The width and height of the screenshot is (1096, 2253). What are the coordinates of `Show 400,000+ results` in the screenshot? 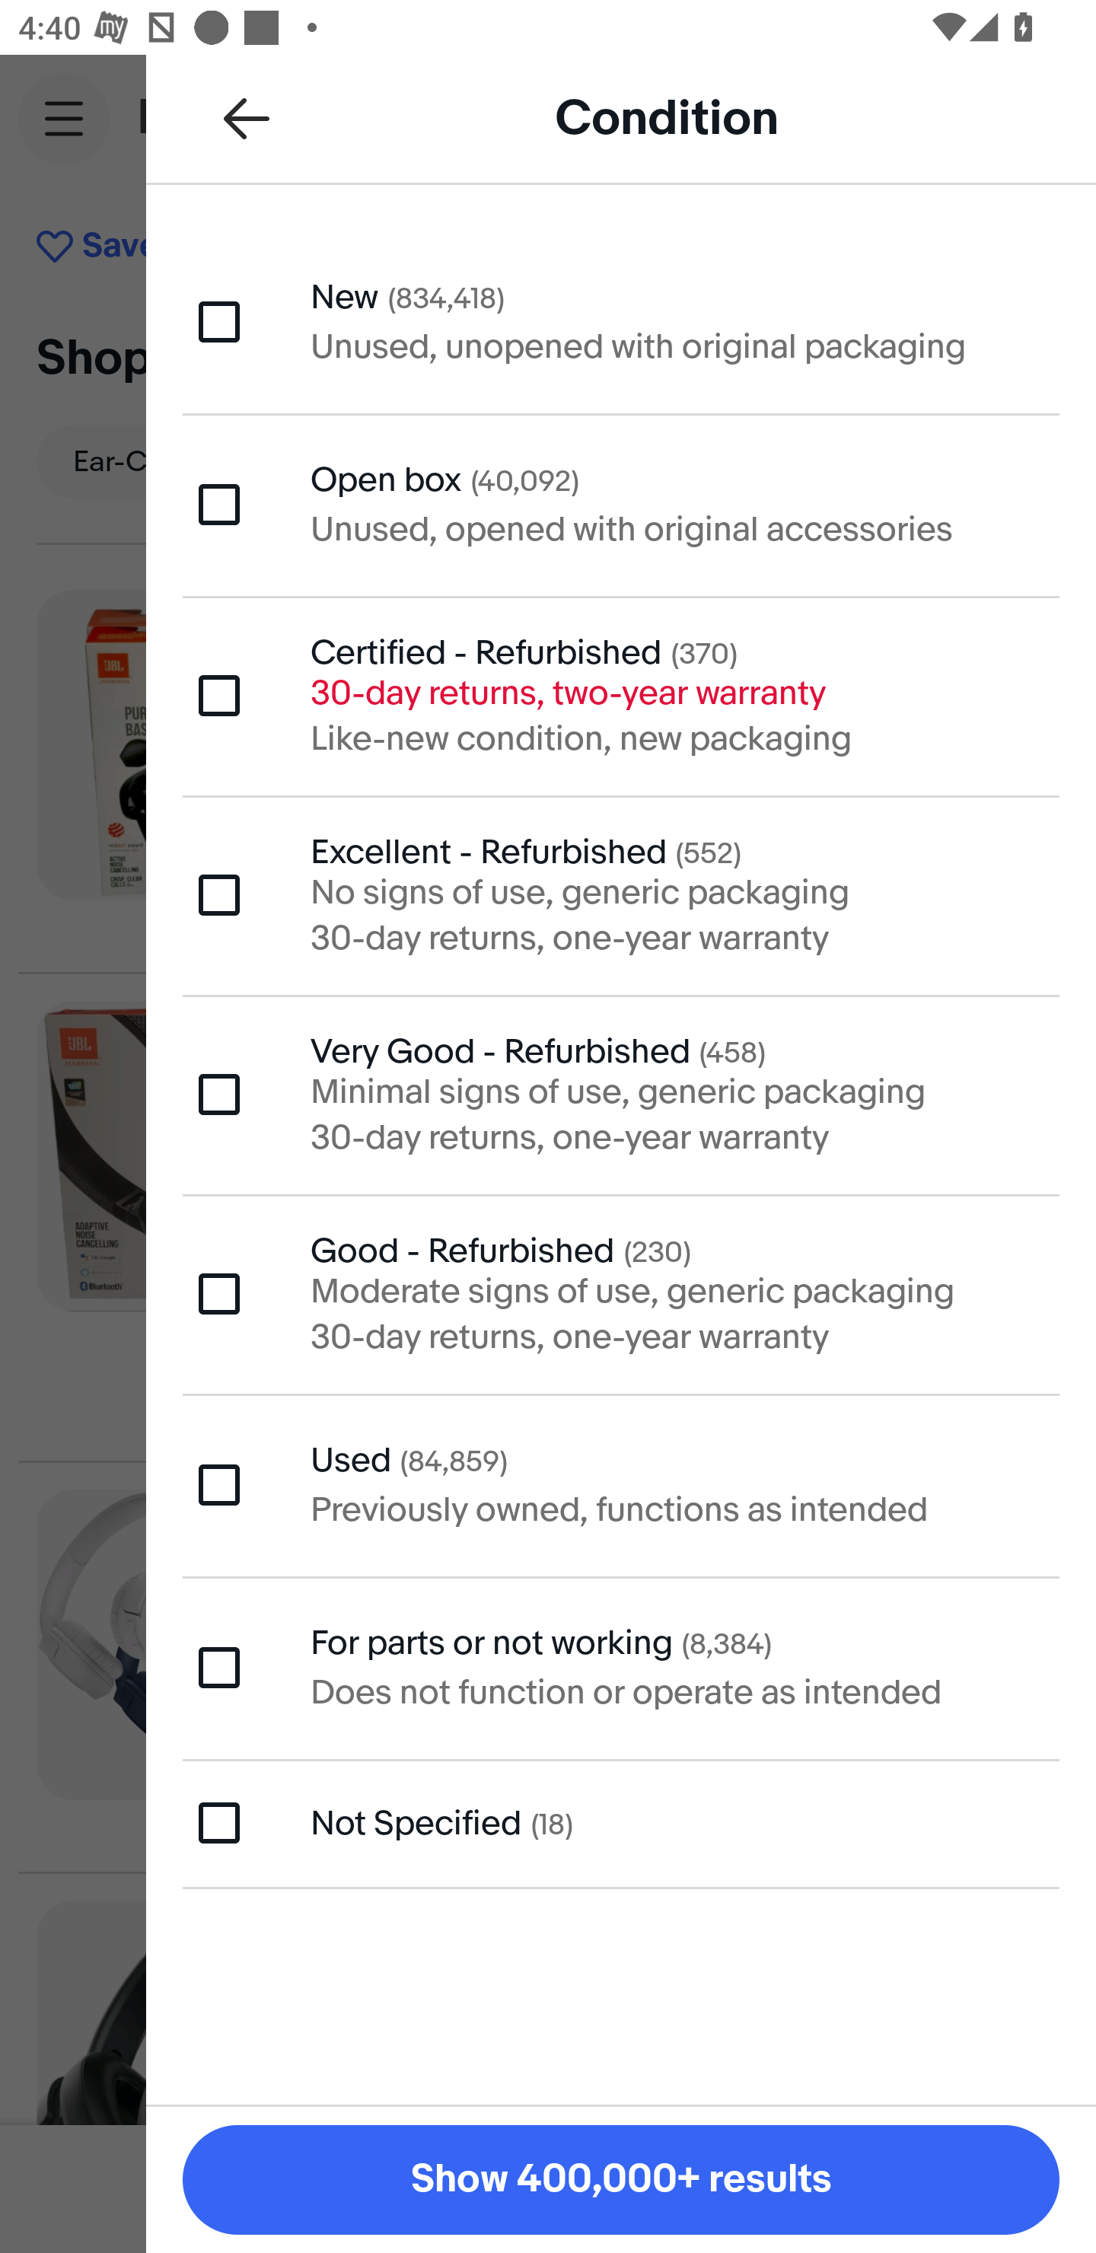 It's located at (621, 2180).